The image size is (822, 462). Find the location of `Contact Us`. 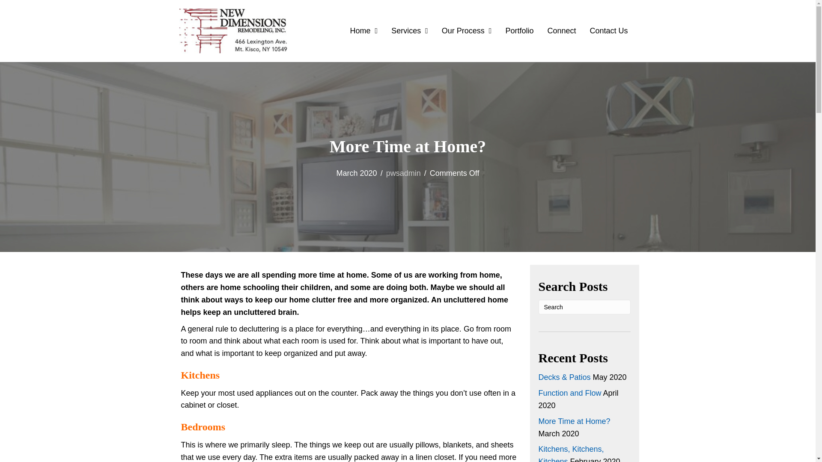

Contact Us is located at coordinates (608, 30).